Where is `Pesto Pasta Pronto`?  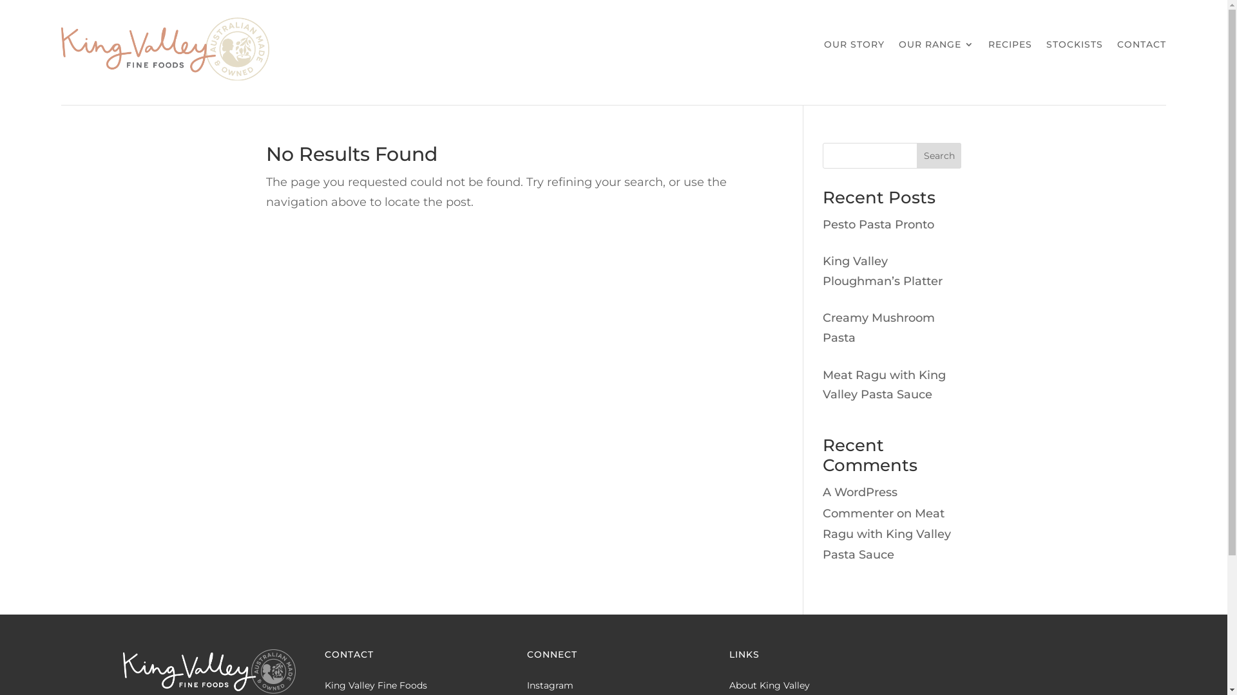
Pesto Pasta Pronto is located at coordinates (879, 225).